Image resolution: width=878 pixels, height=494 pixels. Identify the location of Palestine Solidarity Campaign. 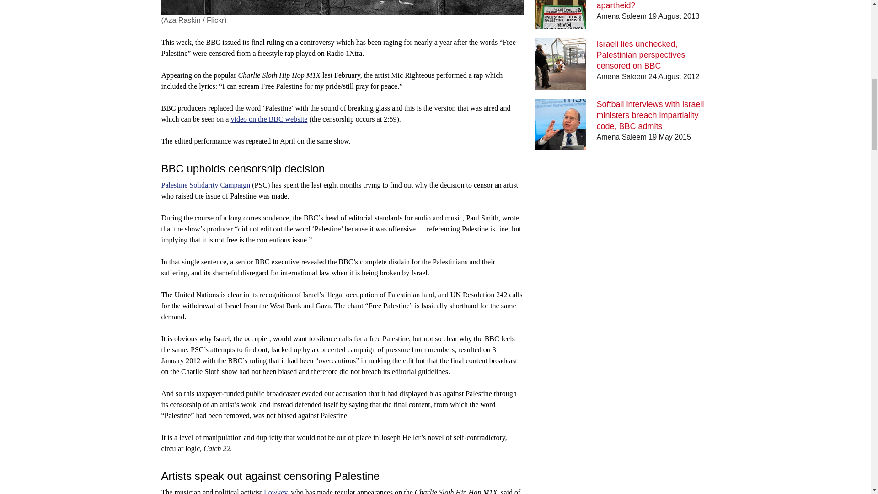
(205, 185).